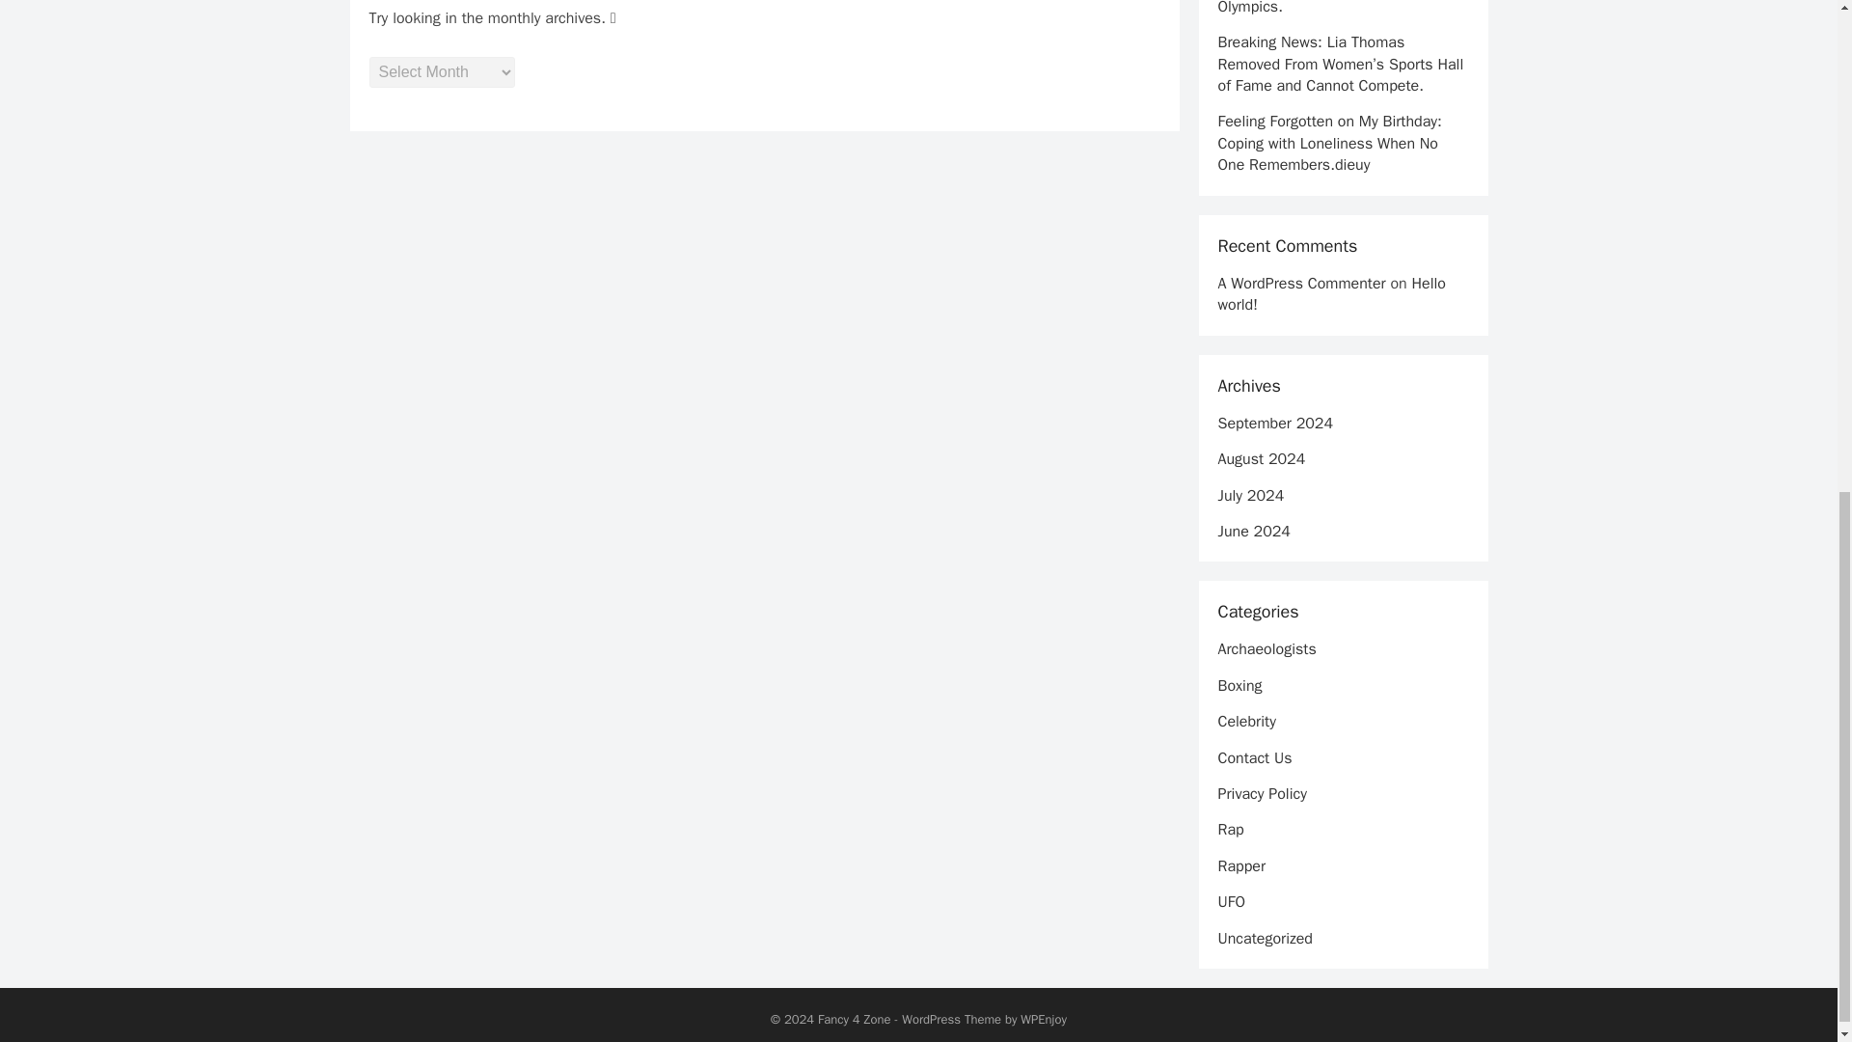 This screenshot has width=1852, height=1042. Describe the element at coordinates (1261, 793) in the screenshot. I see `Privacy Policy` at that location.